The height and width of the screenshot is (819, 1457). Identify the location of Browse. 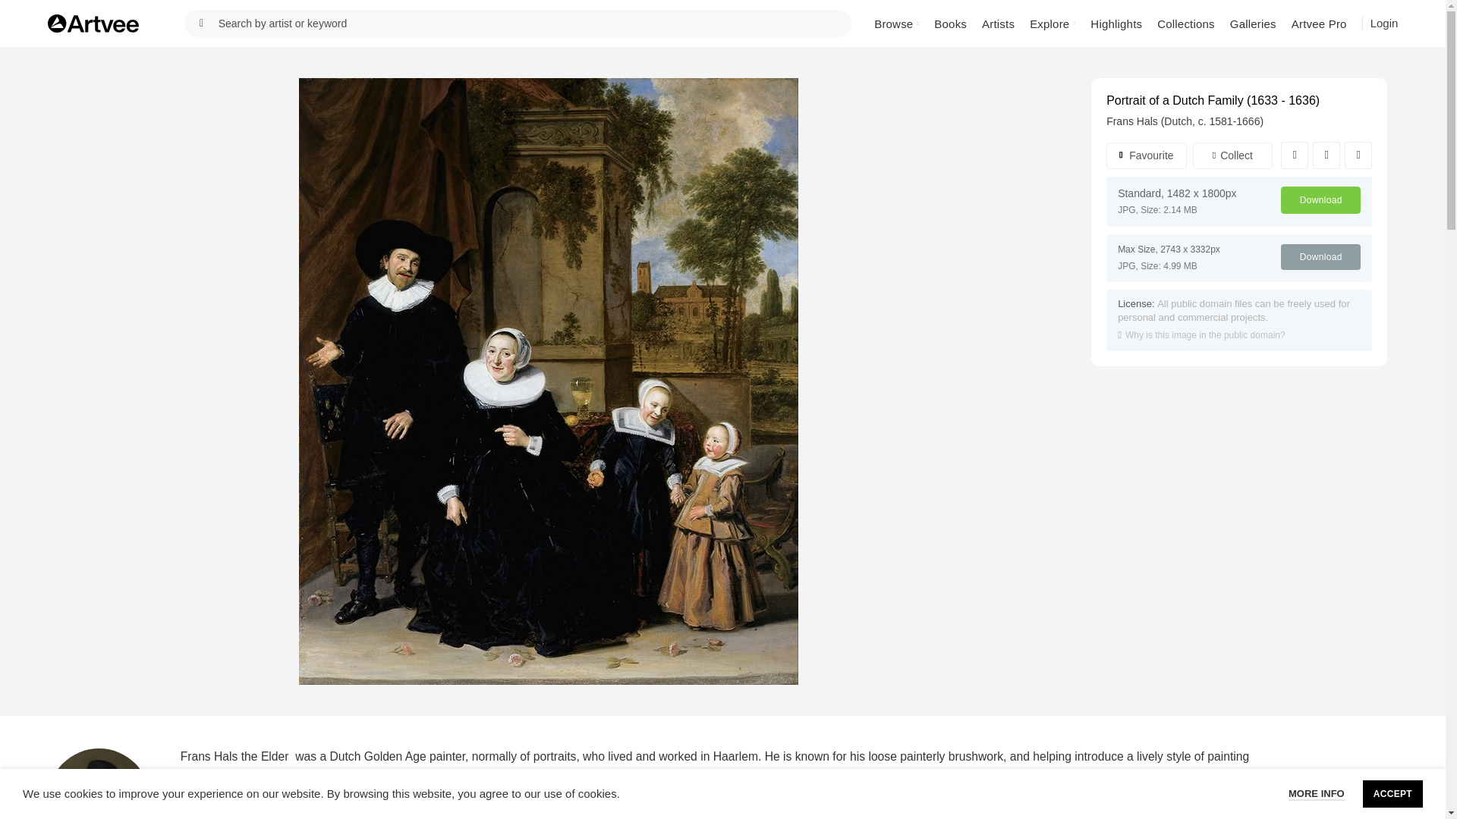
(897, 23).